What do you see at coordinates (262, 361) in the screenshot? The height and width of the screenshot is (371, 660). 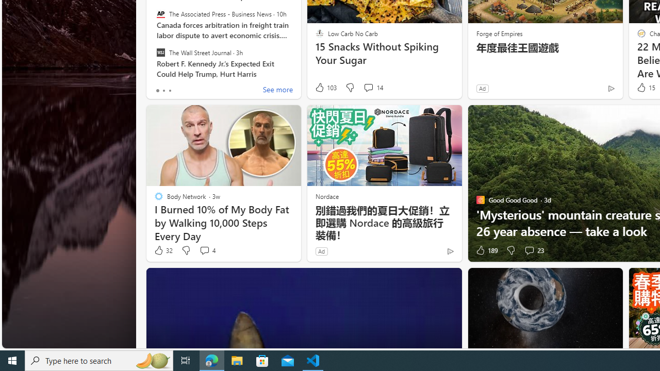 I see `Microsoft Store` at bounding box center [262, 361].